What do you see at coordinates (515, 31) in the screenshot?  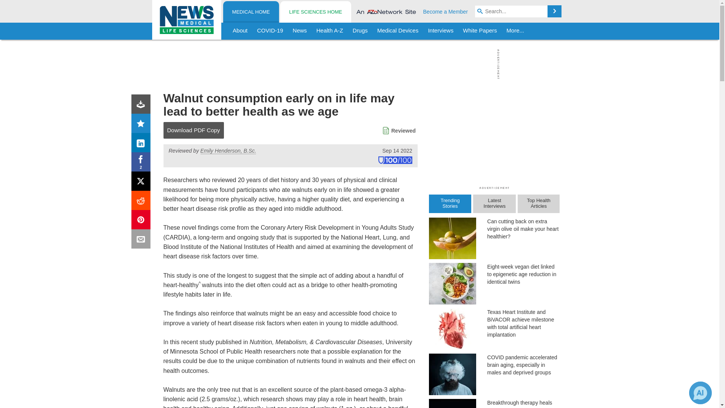 I see `More...` at bounding box center [515, 31].